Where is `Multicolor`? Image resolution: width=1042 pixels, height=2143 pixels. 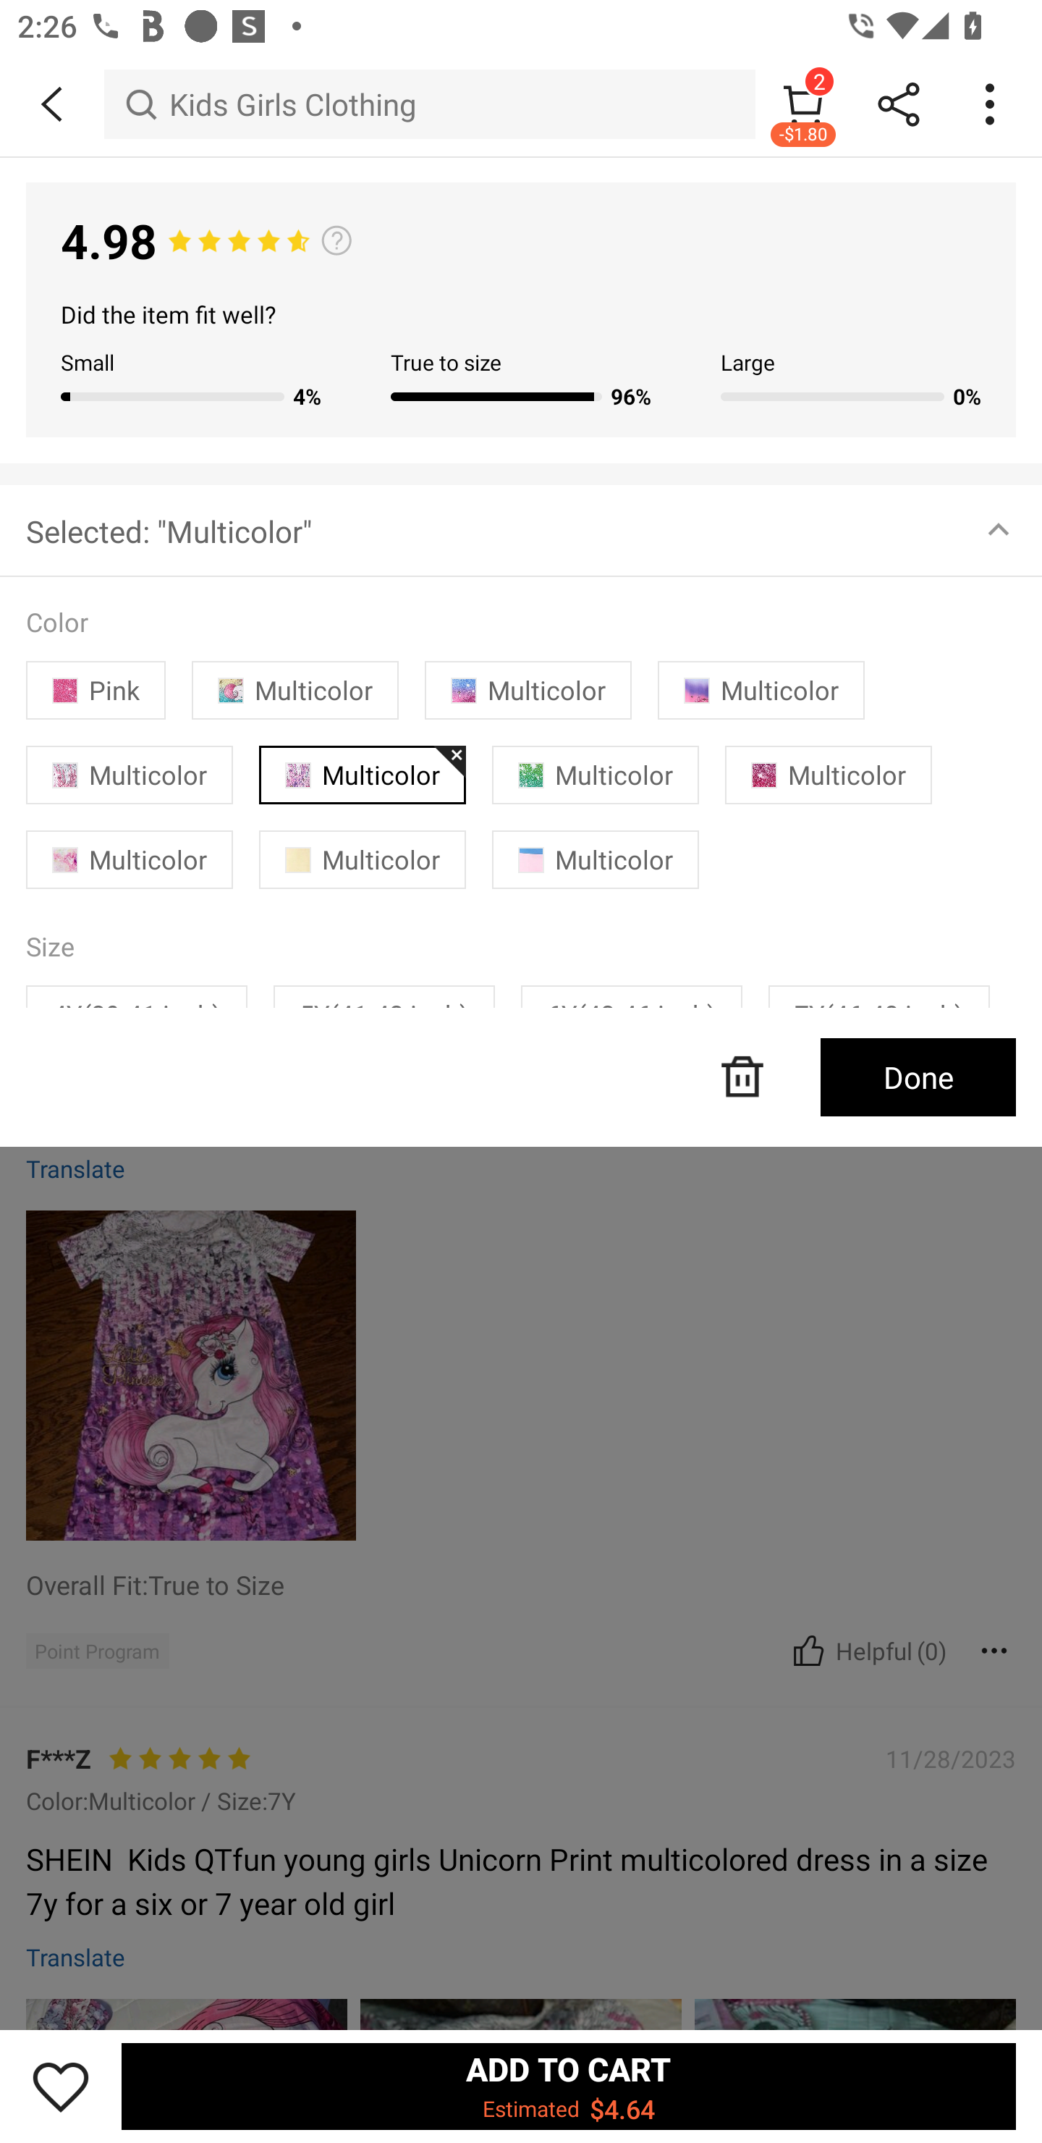 Multicolor is located at coordinates (761, 689).